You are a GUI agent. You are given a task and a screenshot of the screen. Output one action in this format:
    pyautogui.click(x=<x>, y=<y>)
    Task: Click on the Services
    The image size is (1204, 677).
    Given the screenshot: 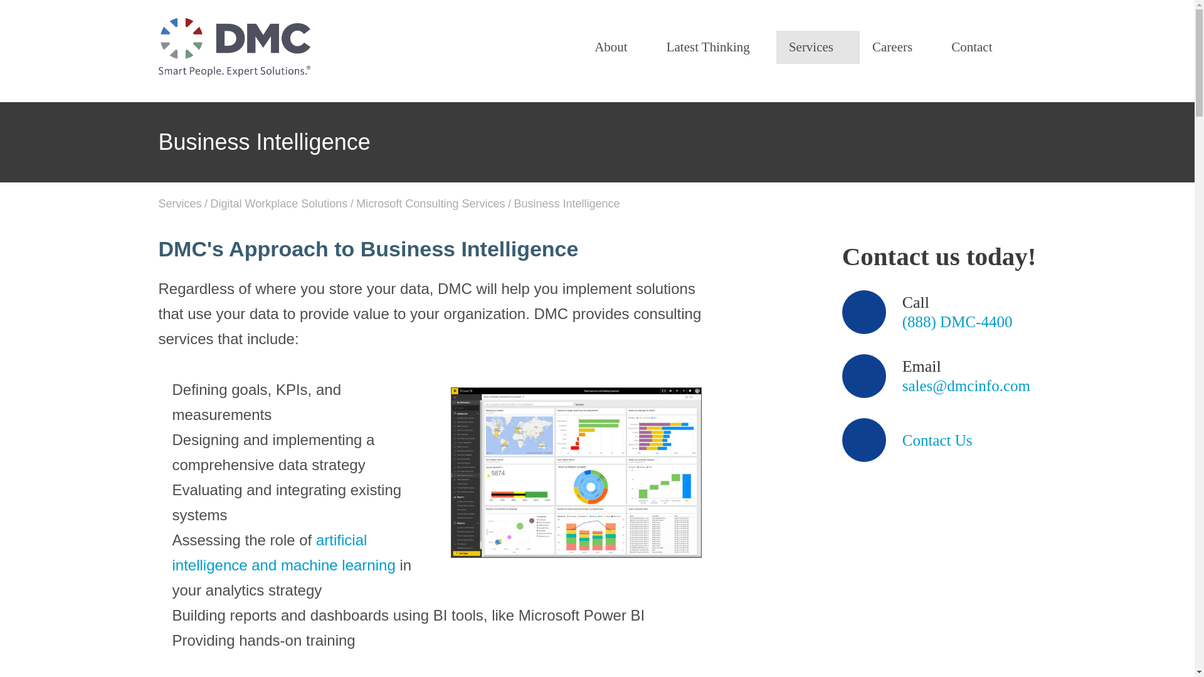 What is the action you would take?
    pyautogui.click(x=818, y=46)
    